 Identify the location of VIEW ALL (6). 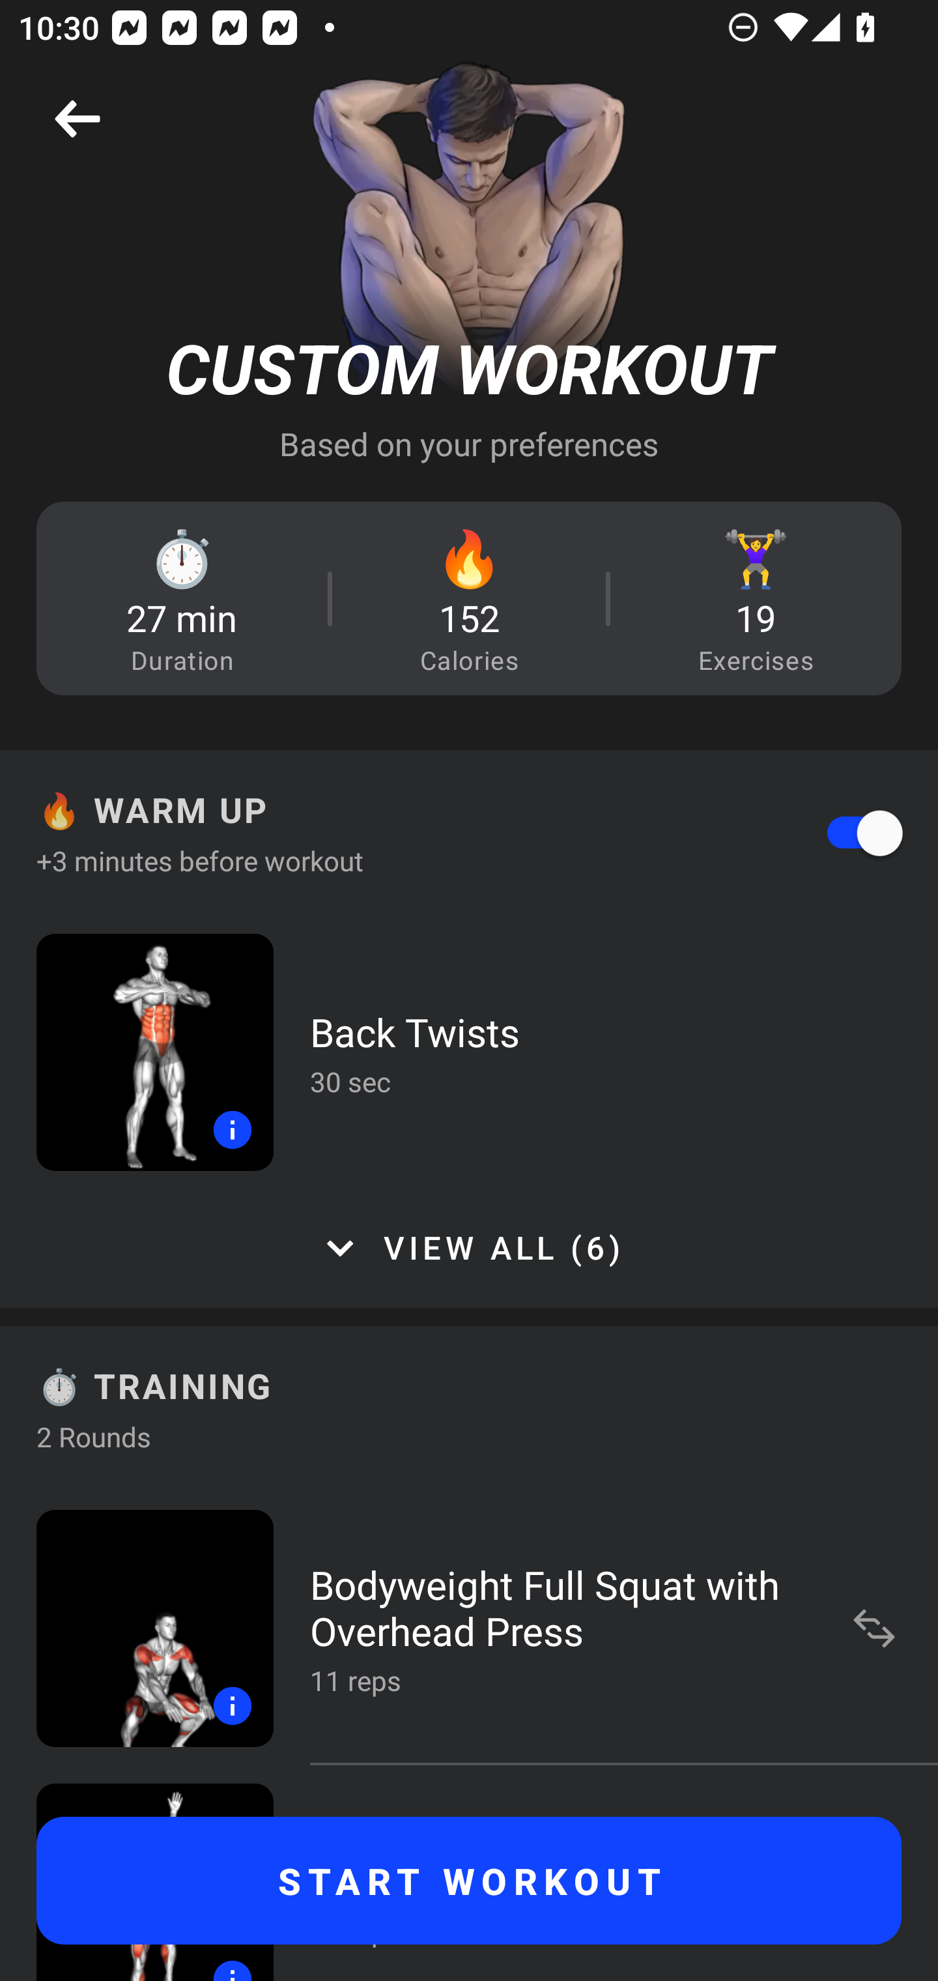
(469, 1248).